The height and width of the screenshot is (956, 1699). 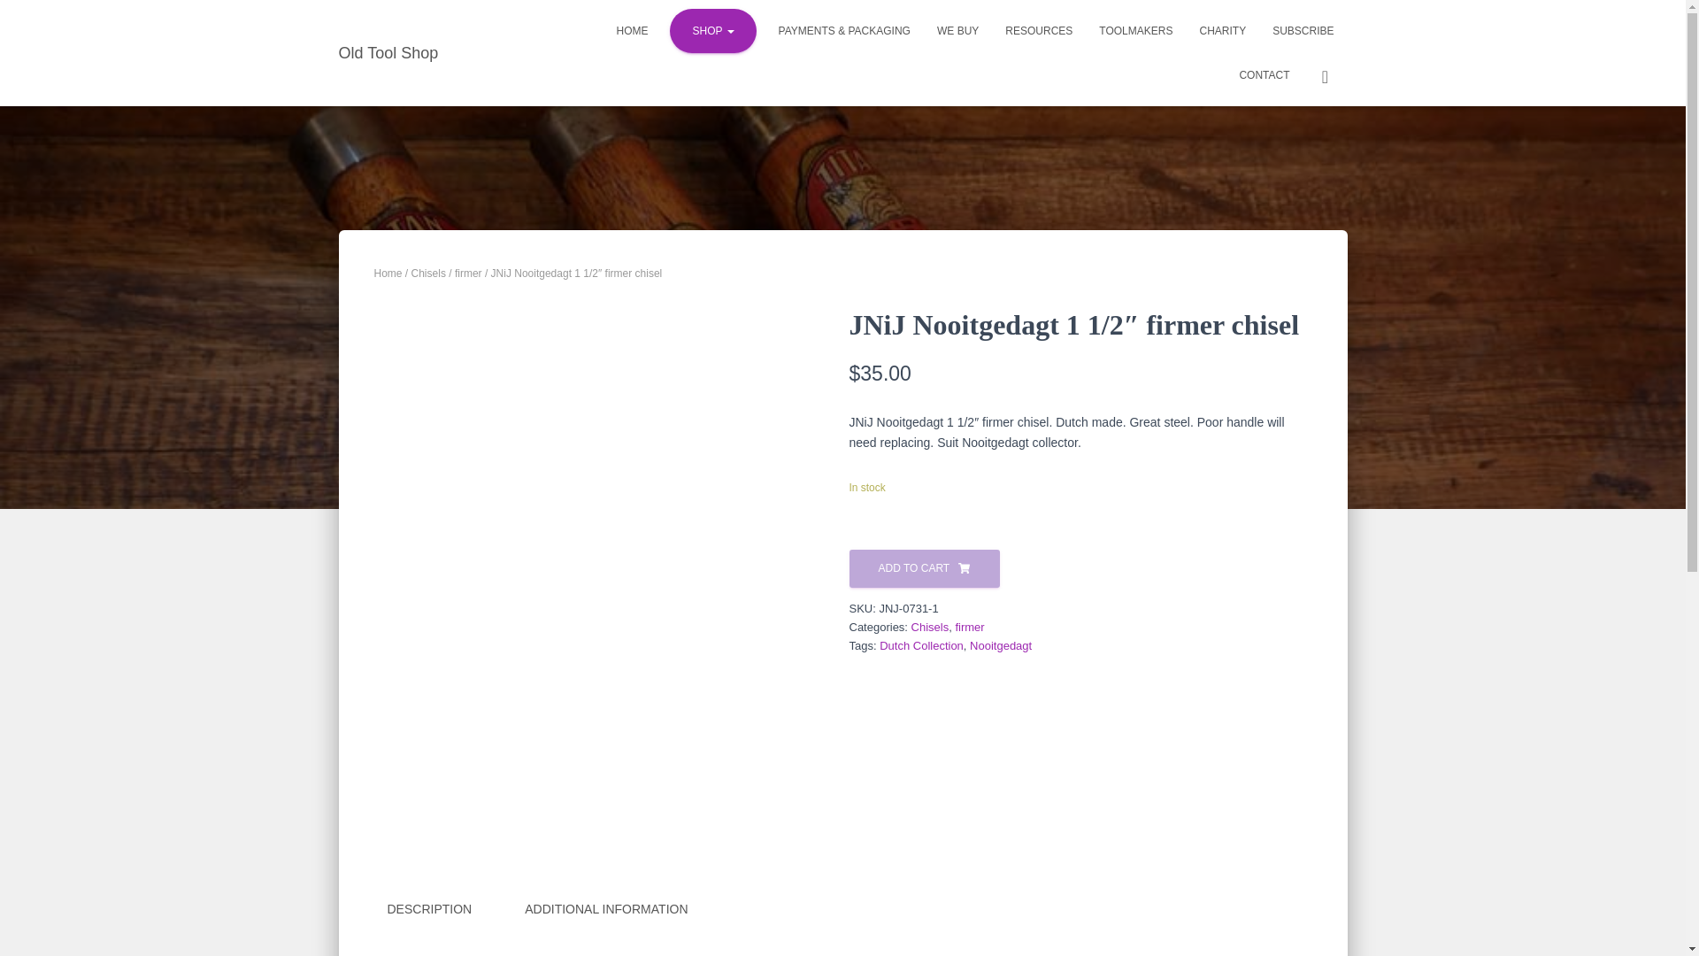 What do you see at coordinates (1039, 30) in the screenshot?
I see `RESOURCES` at bounding box center [1039, 30].